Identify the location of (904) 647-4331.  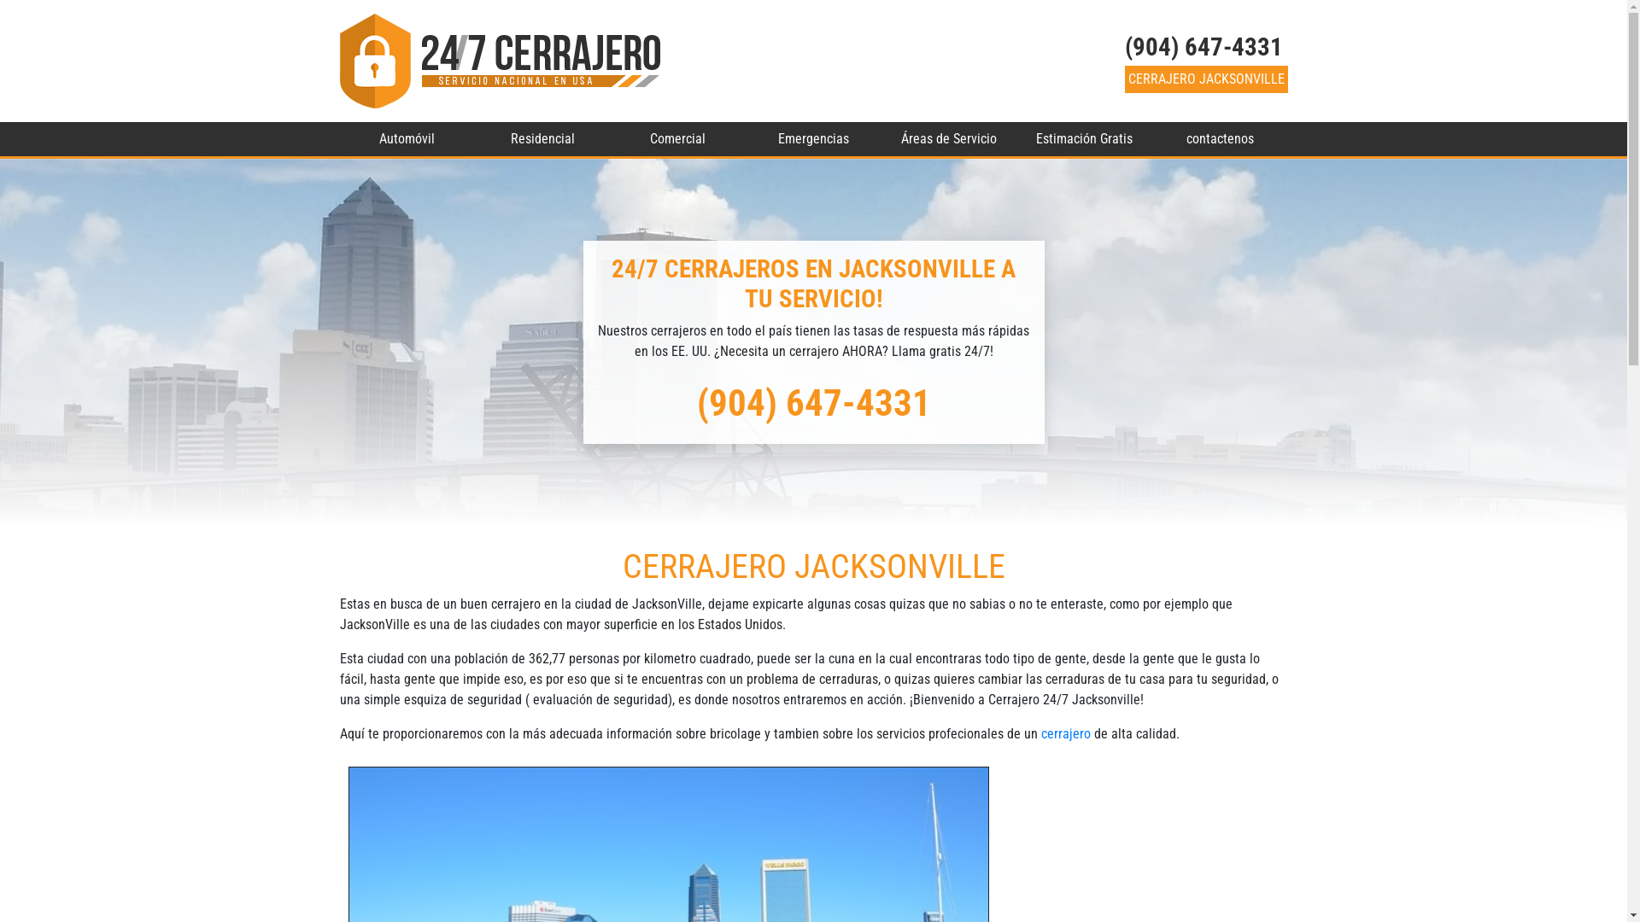
(814, 403).